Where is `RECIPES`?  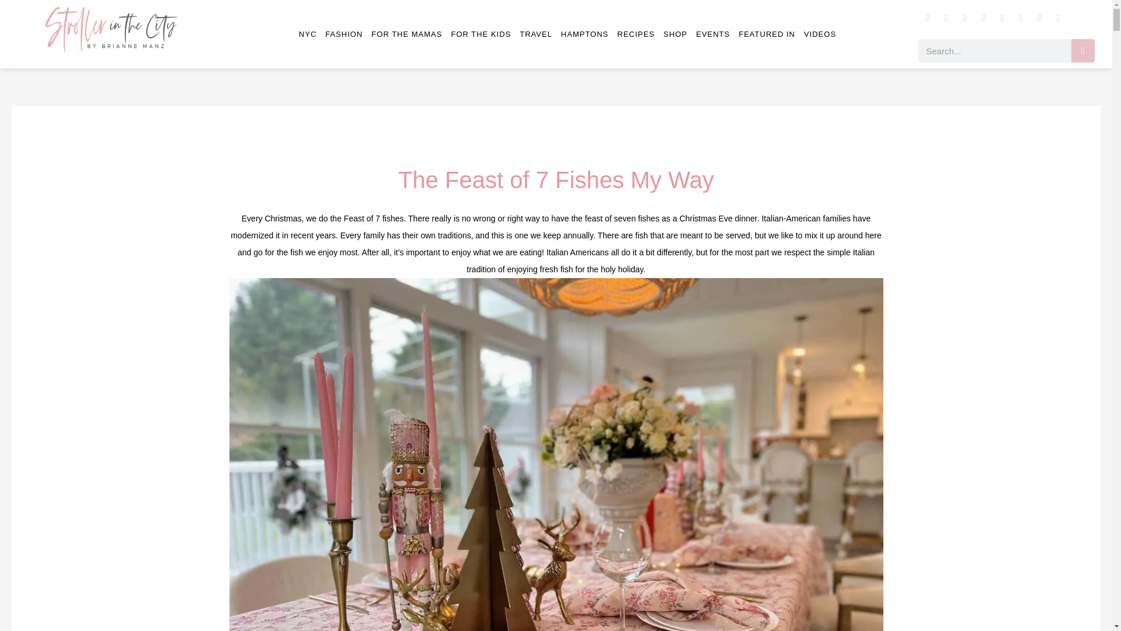 RECIPES is located at coordinates (636, 34).